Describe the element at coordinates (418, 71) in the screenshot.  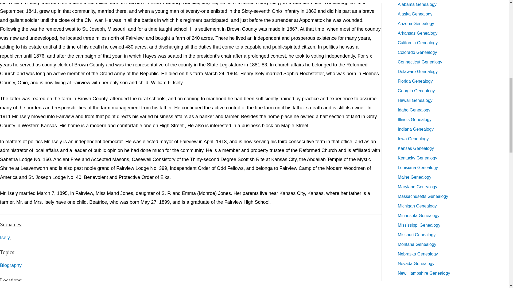
I see `Delaware Genealogy` at that location.